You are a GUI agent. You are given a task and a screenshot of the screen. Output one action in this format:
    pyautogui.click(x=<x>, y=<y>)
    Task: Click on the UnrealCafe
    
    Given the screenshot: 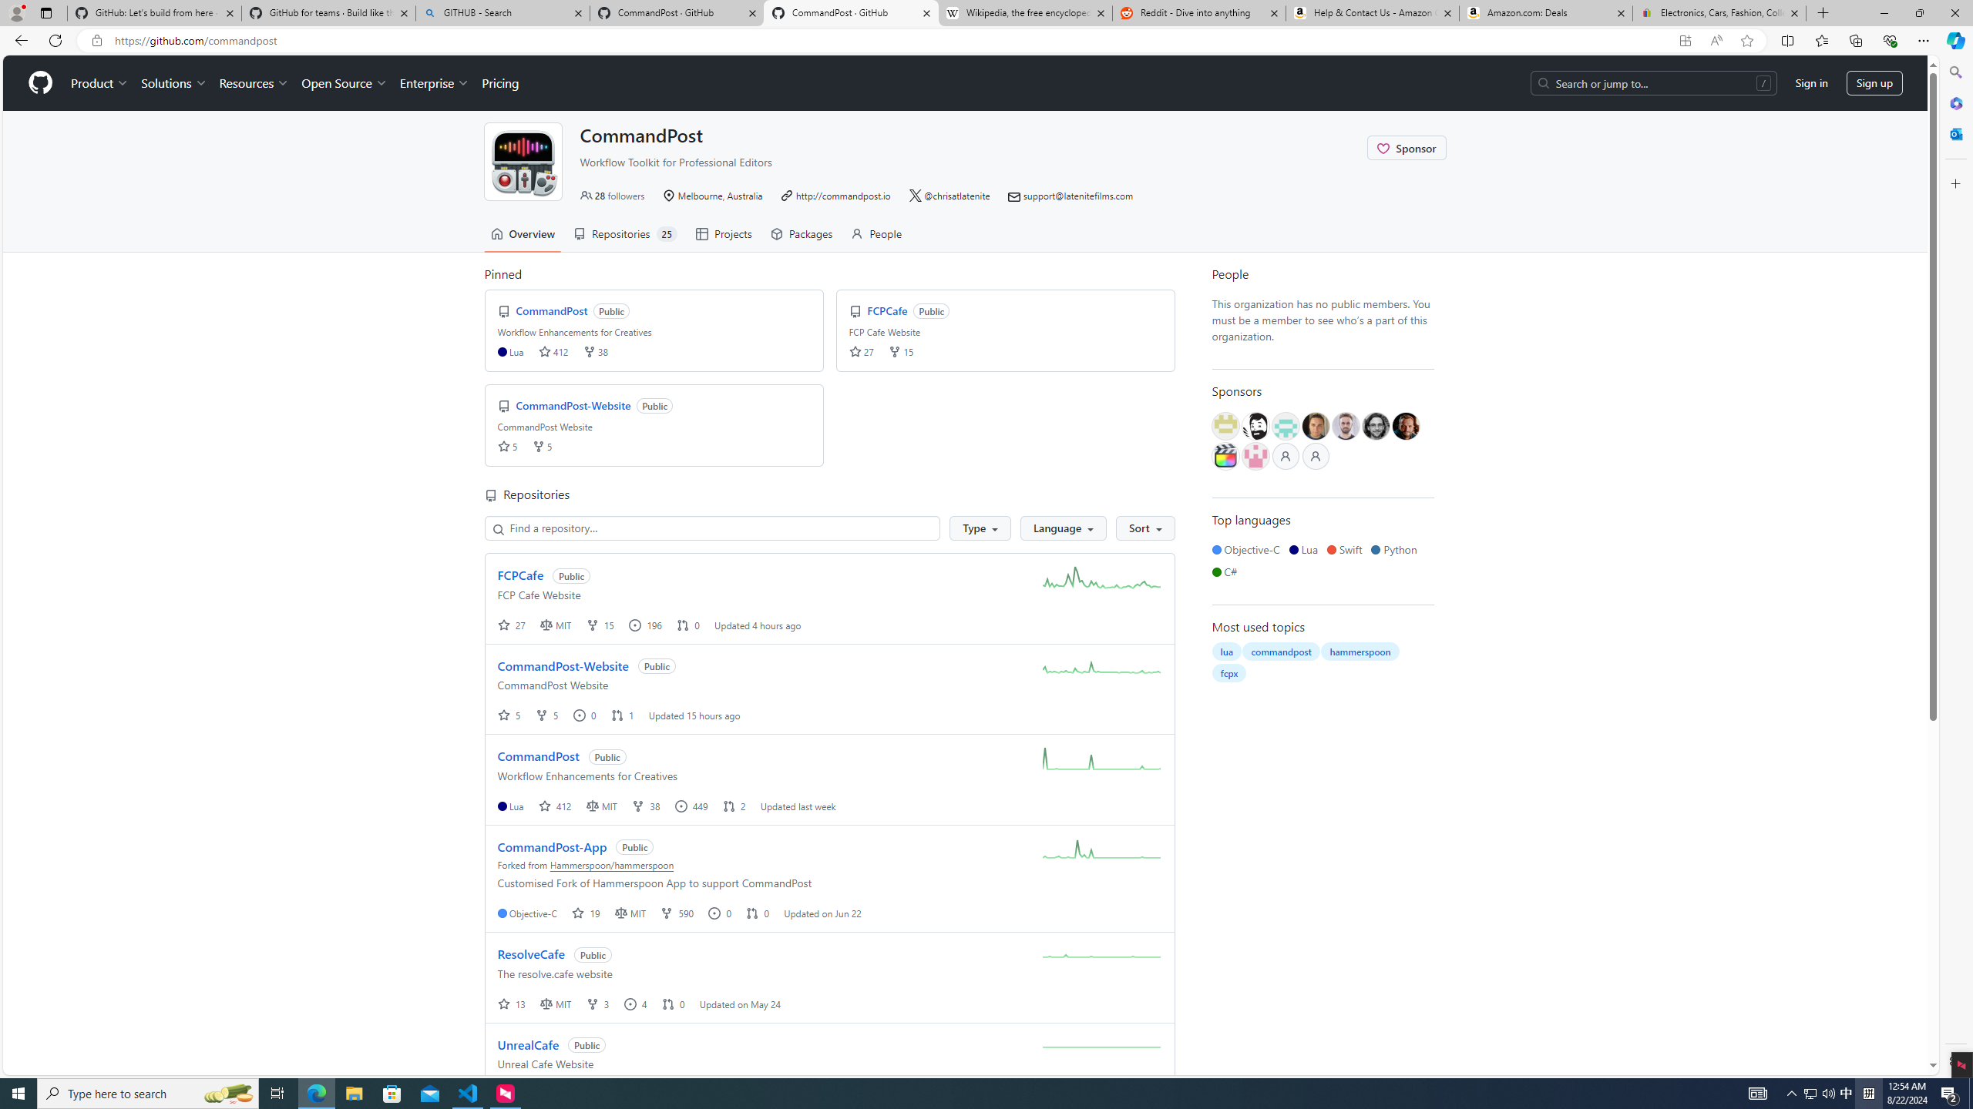 What is the action you would take?
    pyautogui.click(x=529, y=1044)
    